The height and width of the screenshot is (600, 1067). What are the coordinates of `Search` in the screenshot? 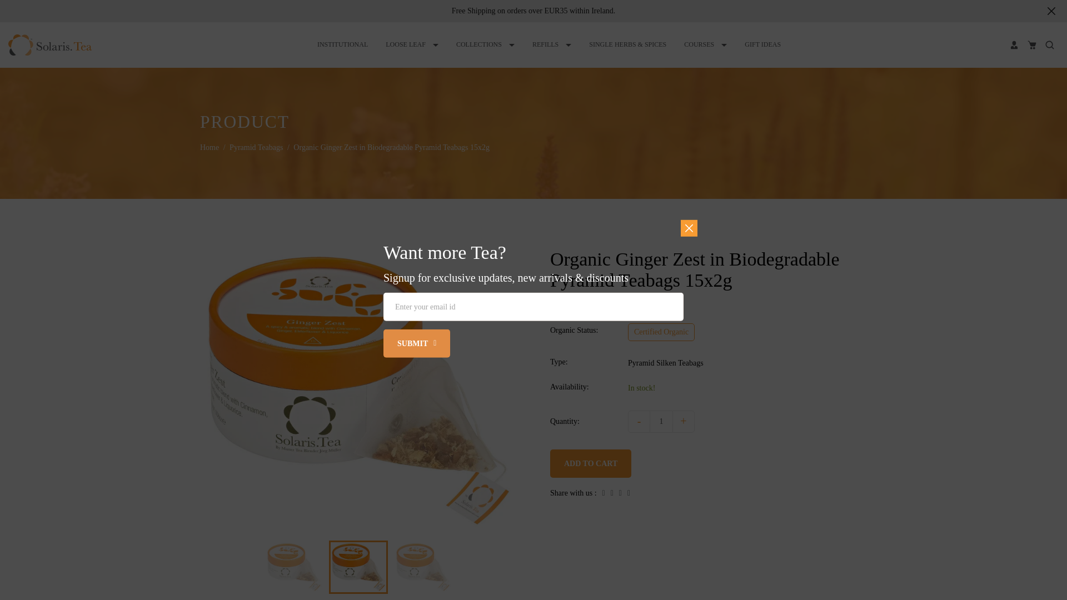 It's located at (1049, 44).